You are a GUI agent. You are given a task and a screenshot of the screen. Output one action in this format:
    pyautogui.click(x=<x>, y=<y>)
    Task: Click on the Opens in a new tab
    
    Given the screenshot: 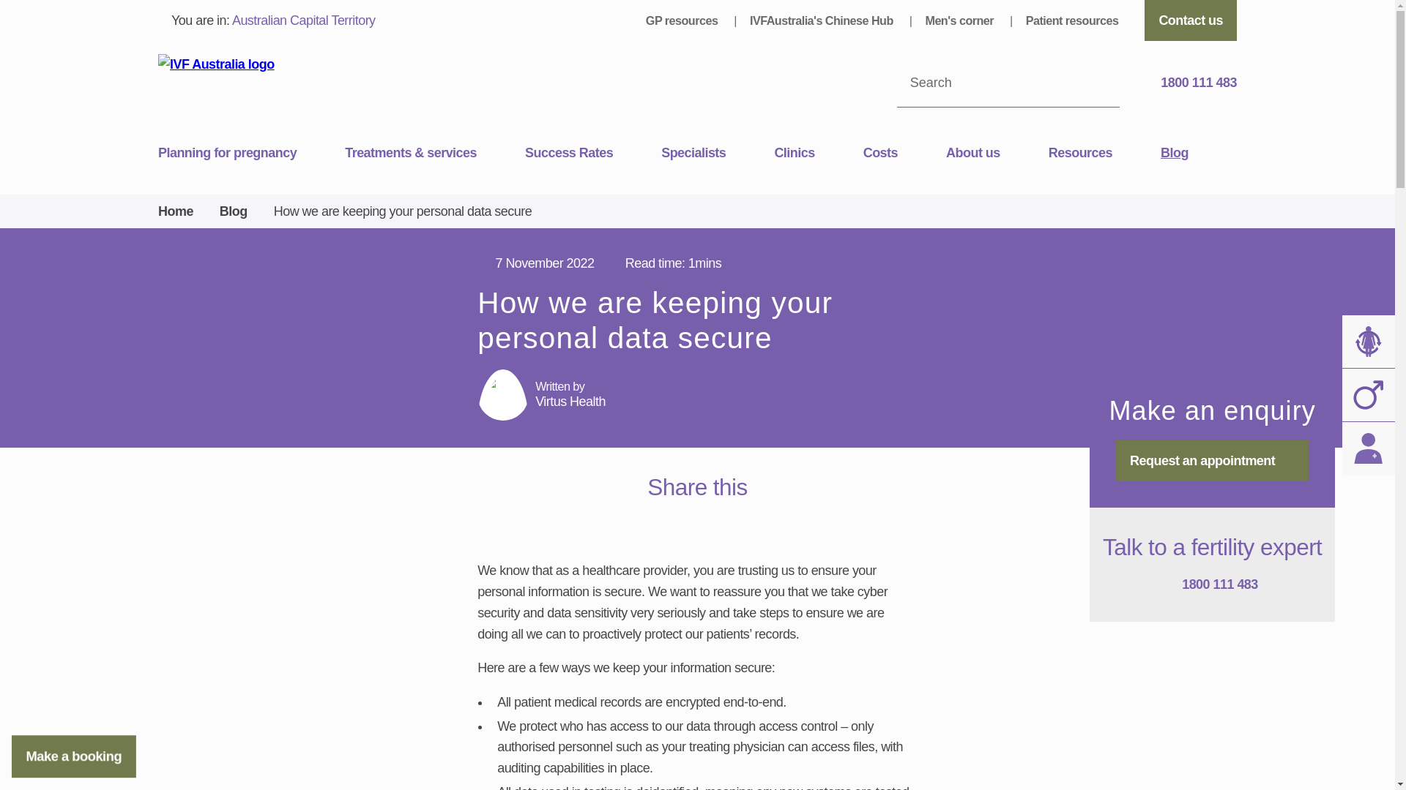 What is the action you would take?
    pyautogui.click(x=713, y=517)
    